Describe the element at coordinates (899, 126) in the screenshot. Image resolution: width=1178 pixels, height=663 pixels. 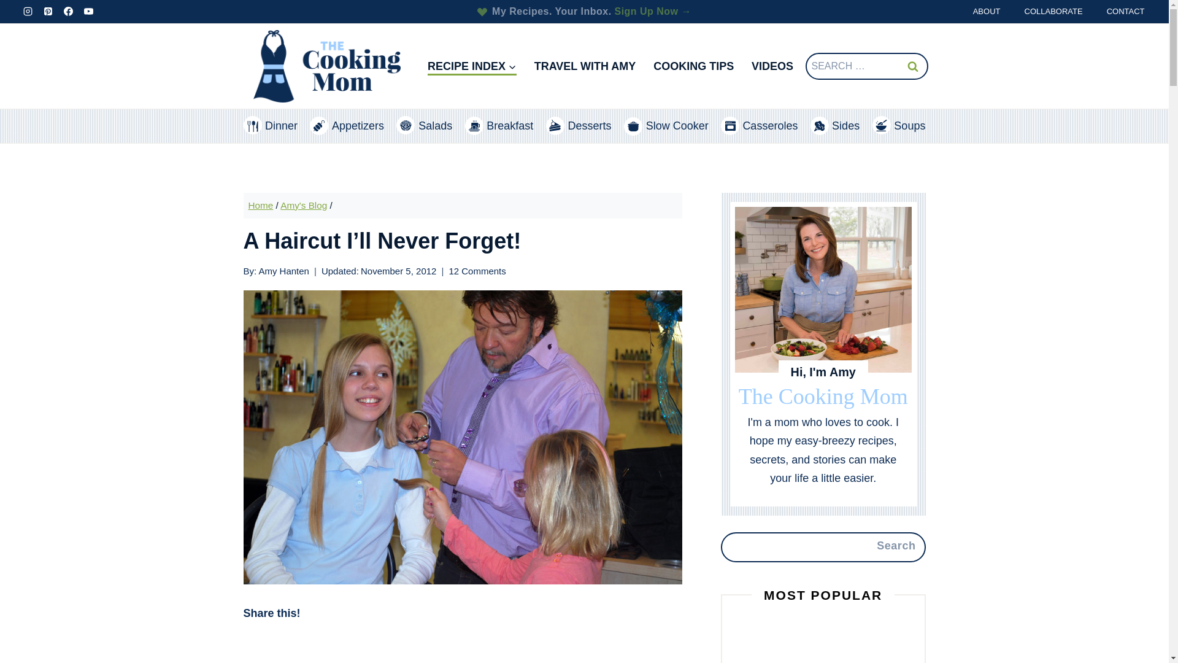
I see `Soups` at that location.